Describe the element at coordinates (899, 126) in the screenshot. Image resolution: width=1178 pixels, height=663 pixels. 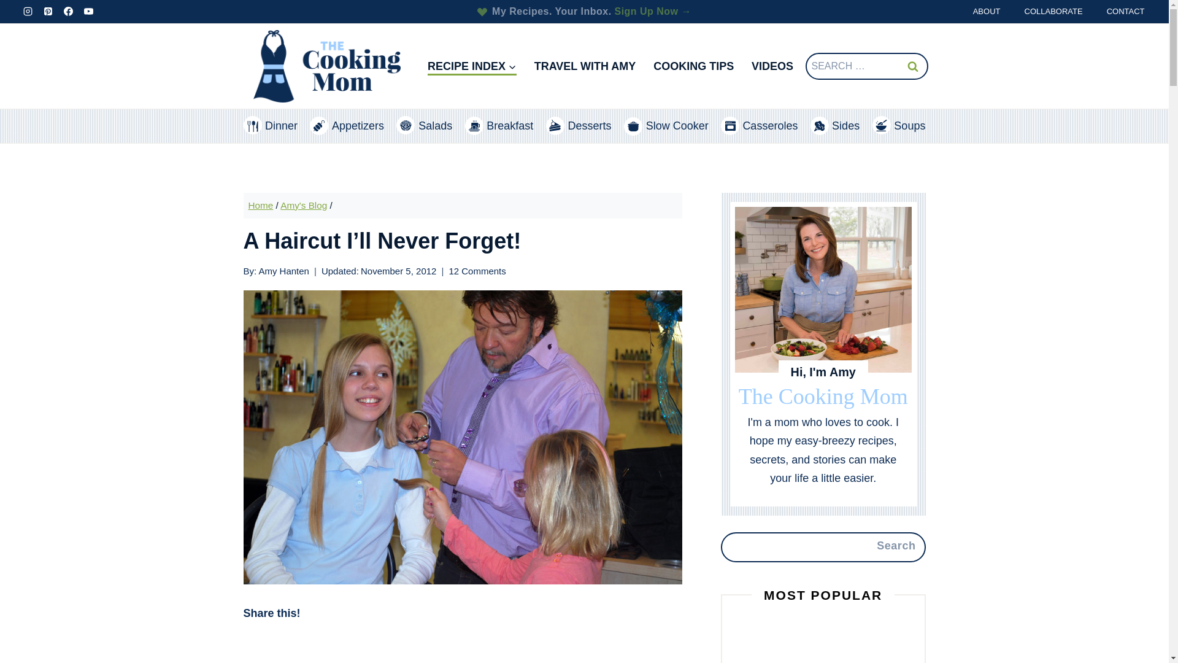
I see `Soups` at that location.